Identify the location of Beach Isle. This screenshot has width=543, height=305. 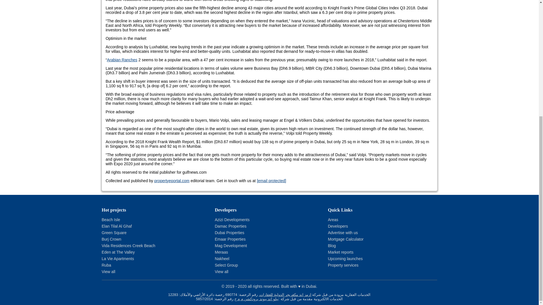
(111, 220).